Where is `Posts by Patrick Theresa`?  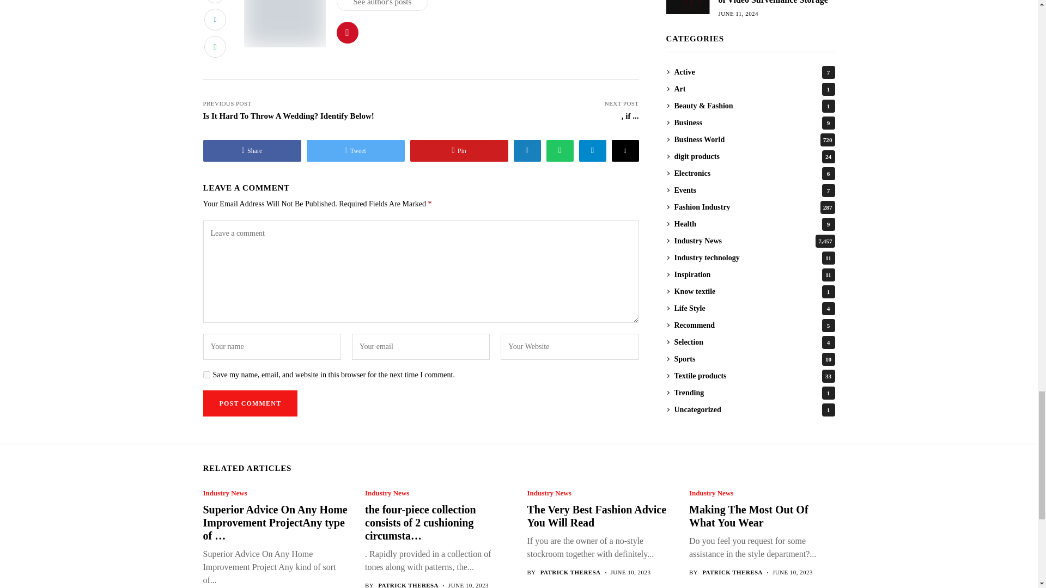
Posts by Patrick Theresa is located at coordinates (732, 573).